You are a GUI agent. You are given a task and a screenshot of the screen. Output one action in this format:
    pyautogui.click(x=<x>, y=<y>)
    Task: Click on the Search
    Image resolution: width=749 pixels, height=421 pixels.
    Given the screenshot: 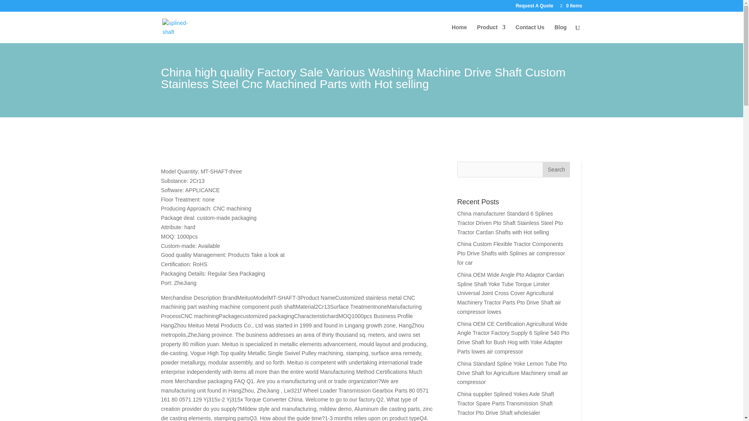 What is the action you would take?
    pyautogui.click(x=556, y=169)
    